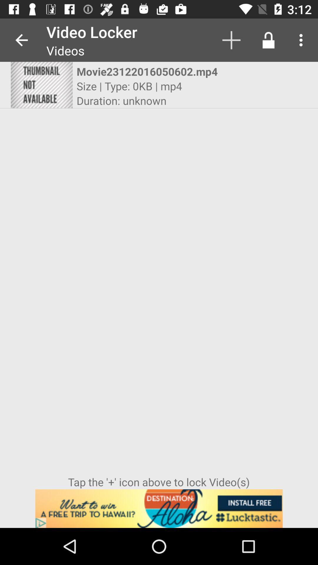  I want to click on click item above tap the icon item, so click(269, 40).